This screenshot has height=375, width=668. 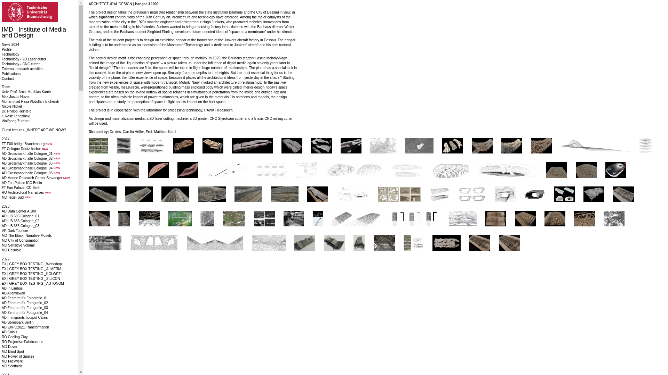 What do you see at coordinates (18, 245) in the screenshot?
I see `MD Sensitive Volume` at bounding box center [18, 245].